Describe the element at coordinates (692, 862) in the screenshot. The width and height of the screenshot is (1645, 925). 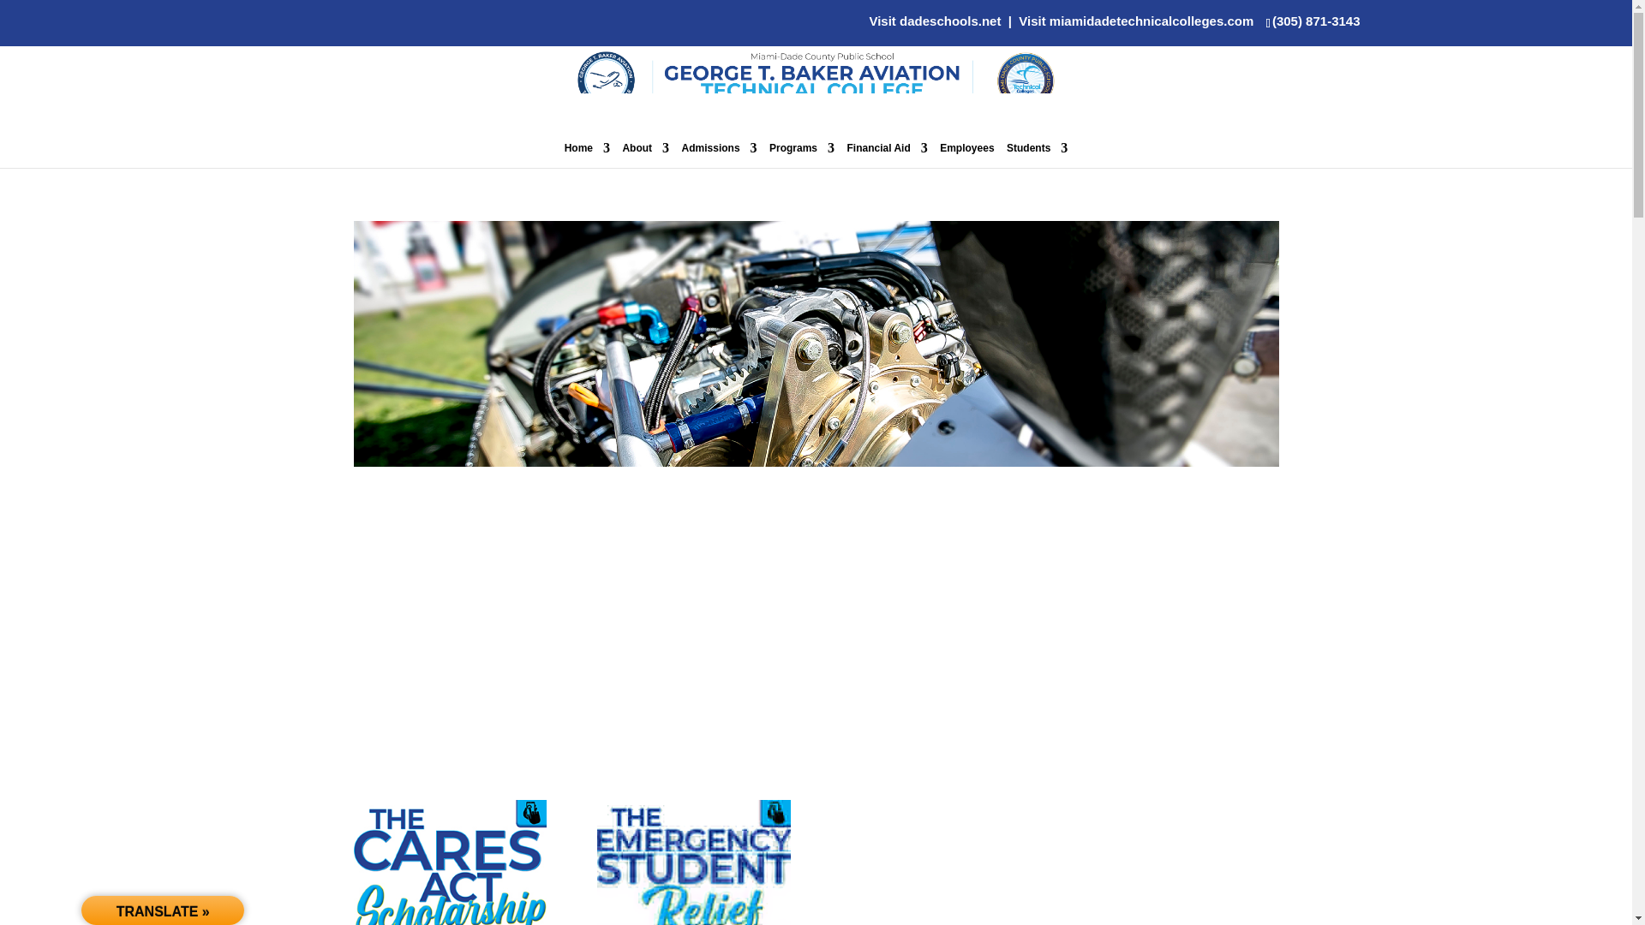
I see `The Emergency Student Relief` at that location.